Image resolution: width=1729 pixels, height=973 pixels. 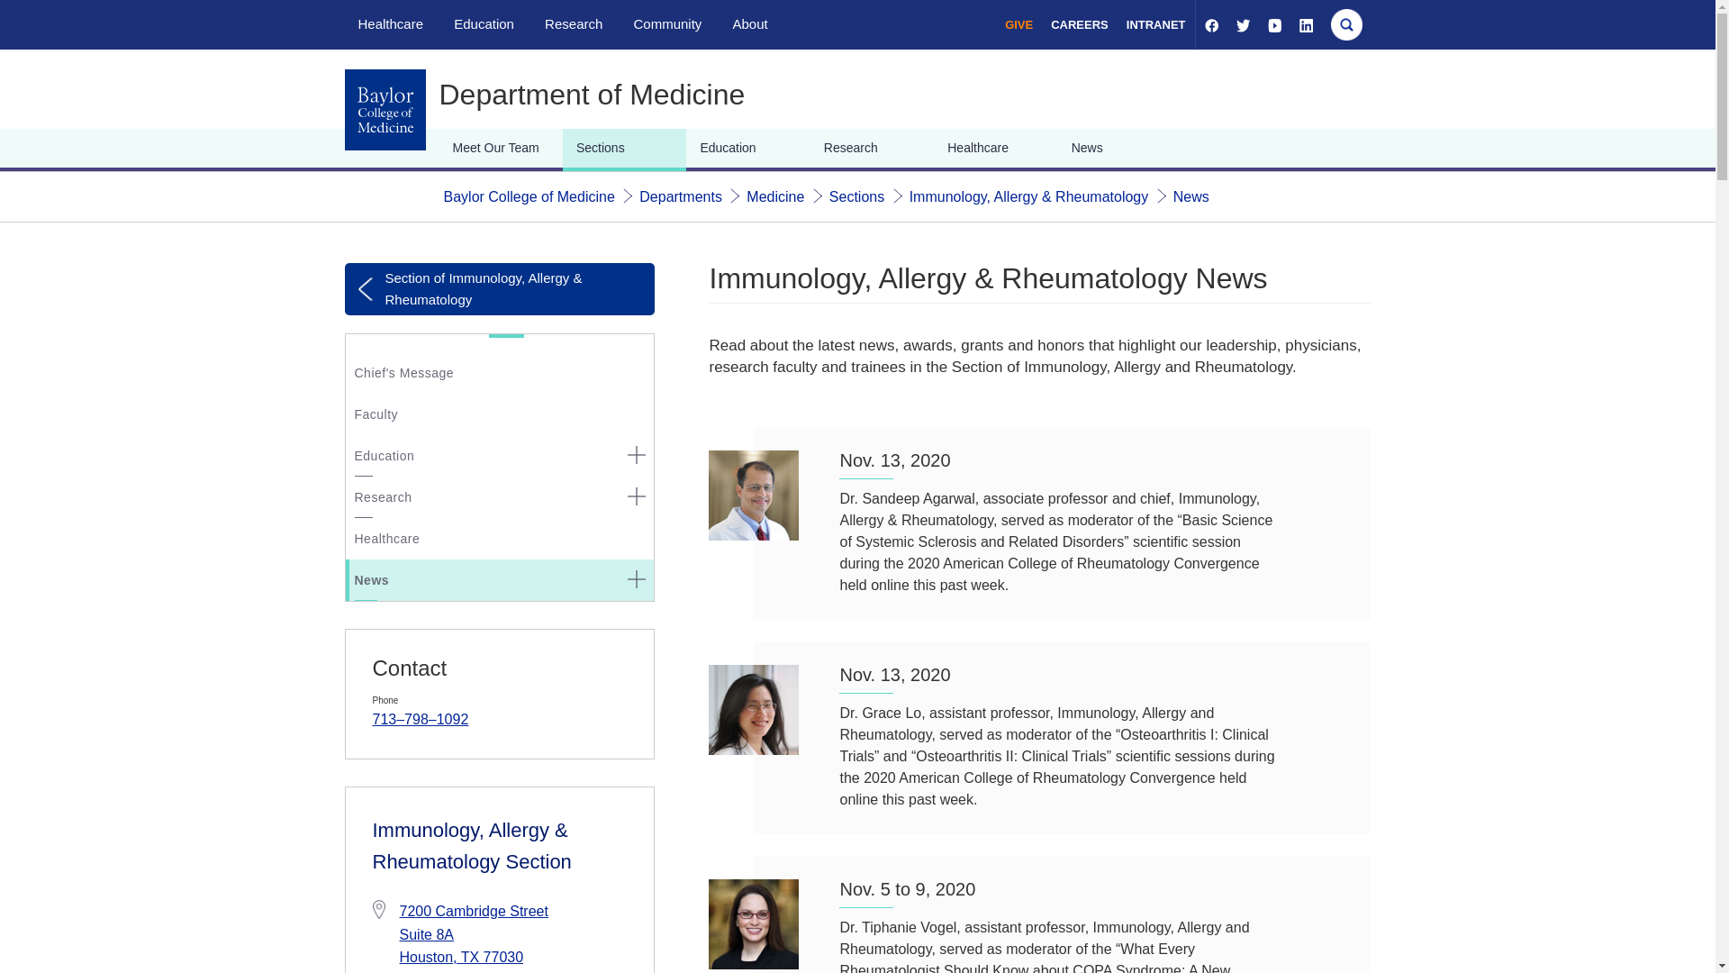 I want to click on Healthcare, so click(x=391, y=23).